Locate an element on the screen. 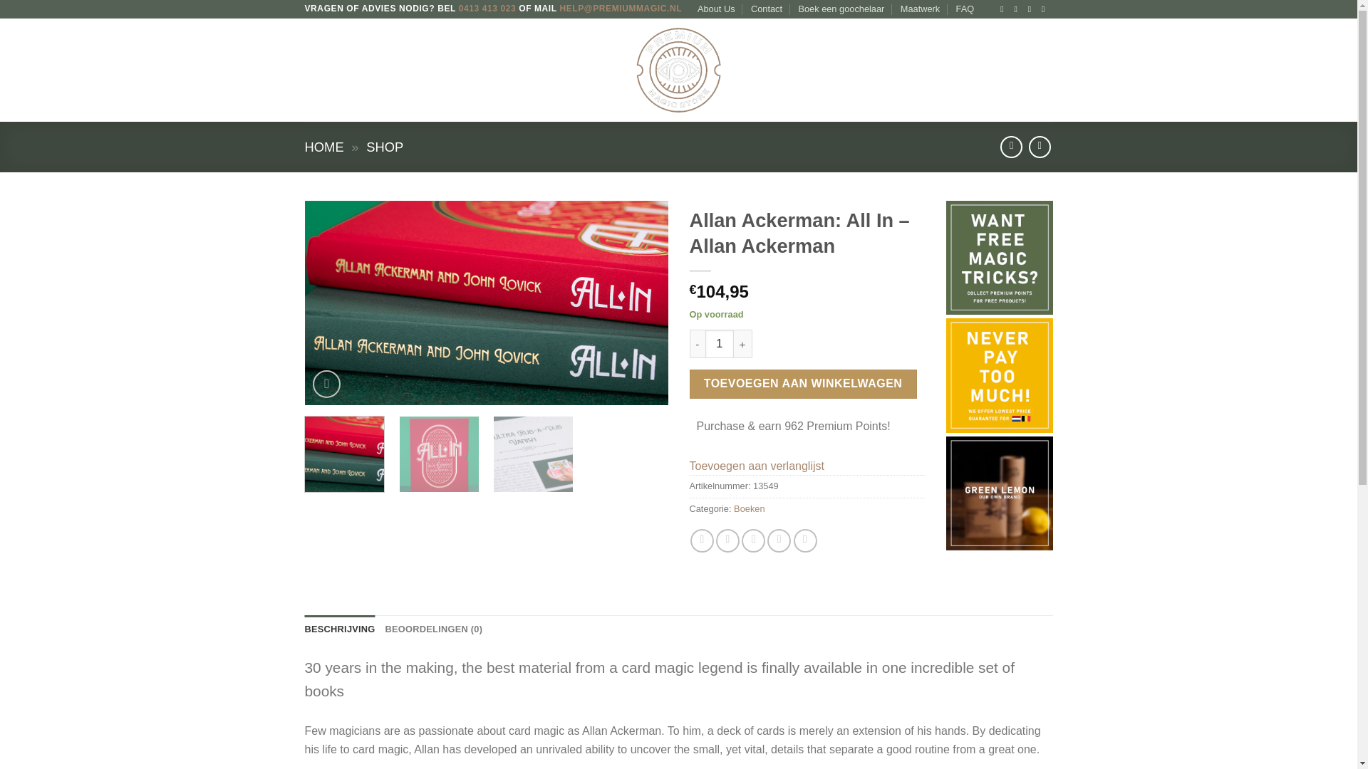 The image size is (1368, 769). FAQ is located at coordinates (965, 9).